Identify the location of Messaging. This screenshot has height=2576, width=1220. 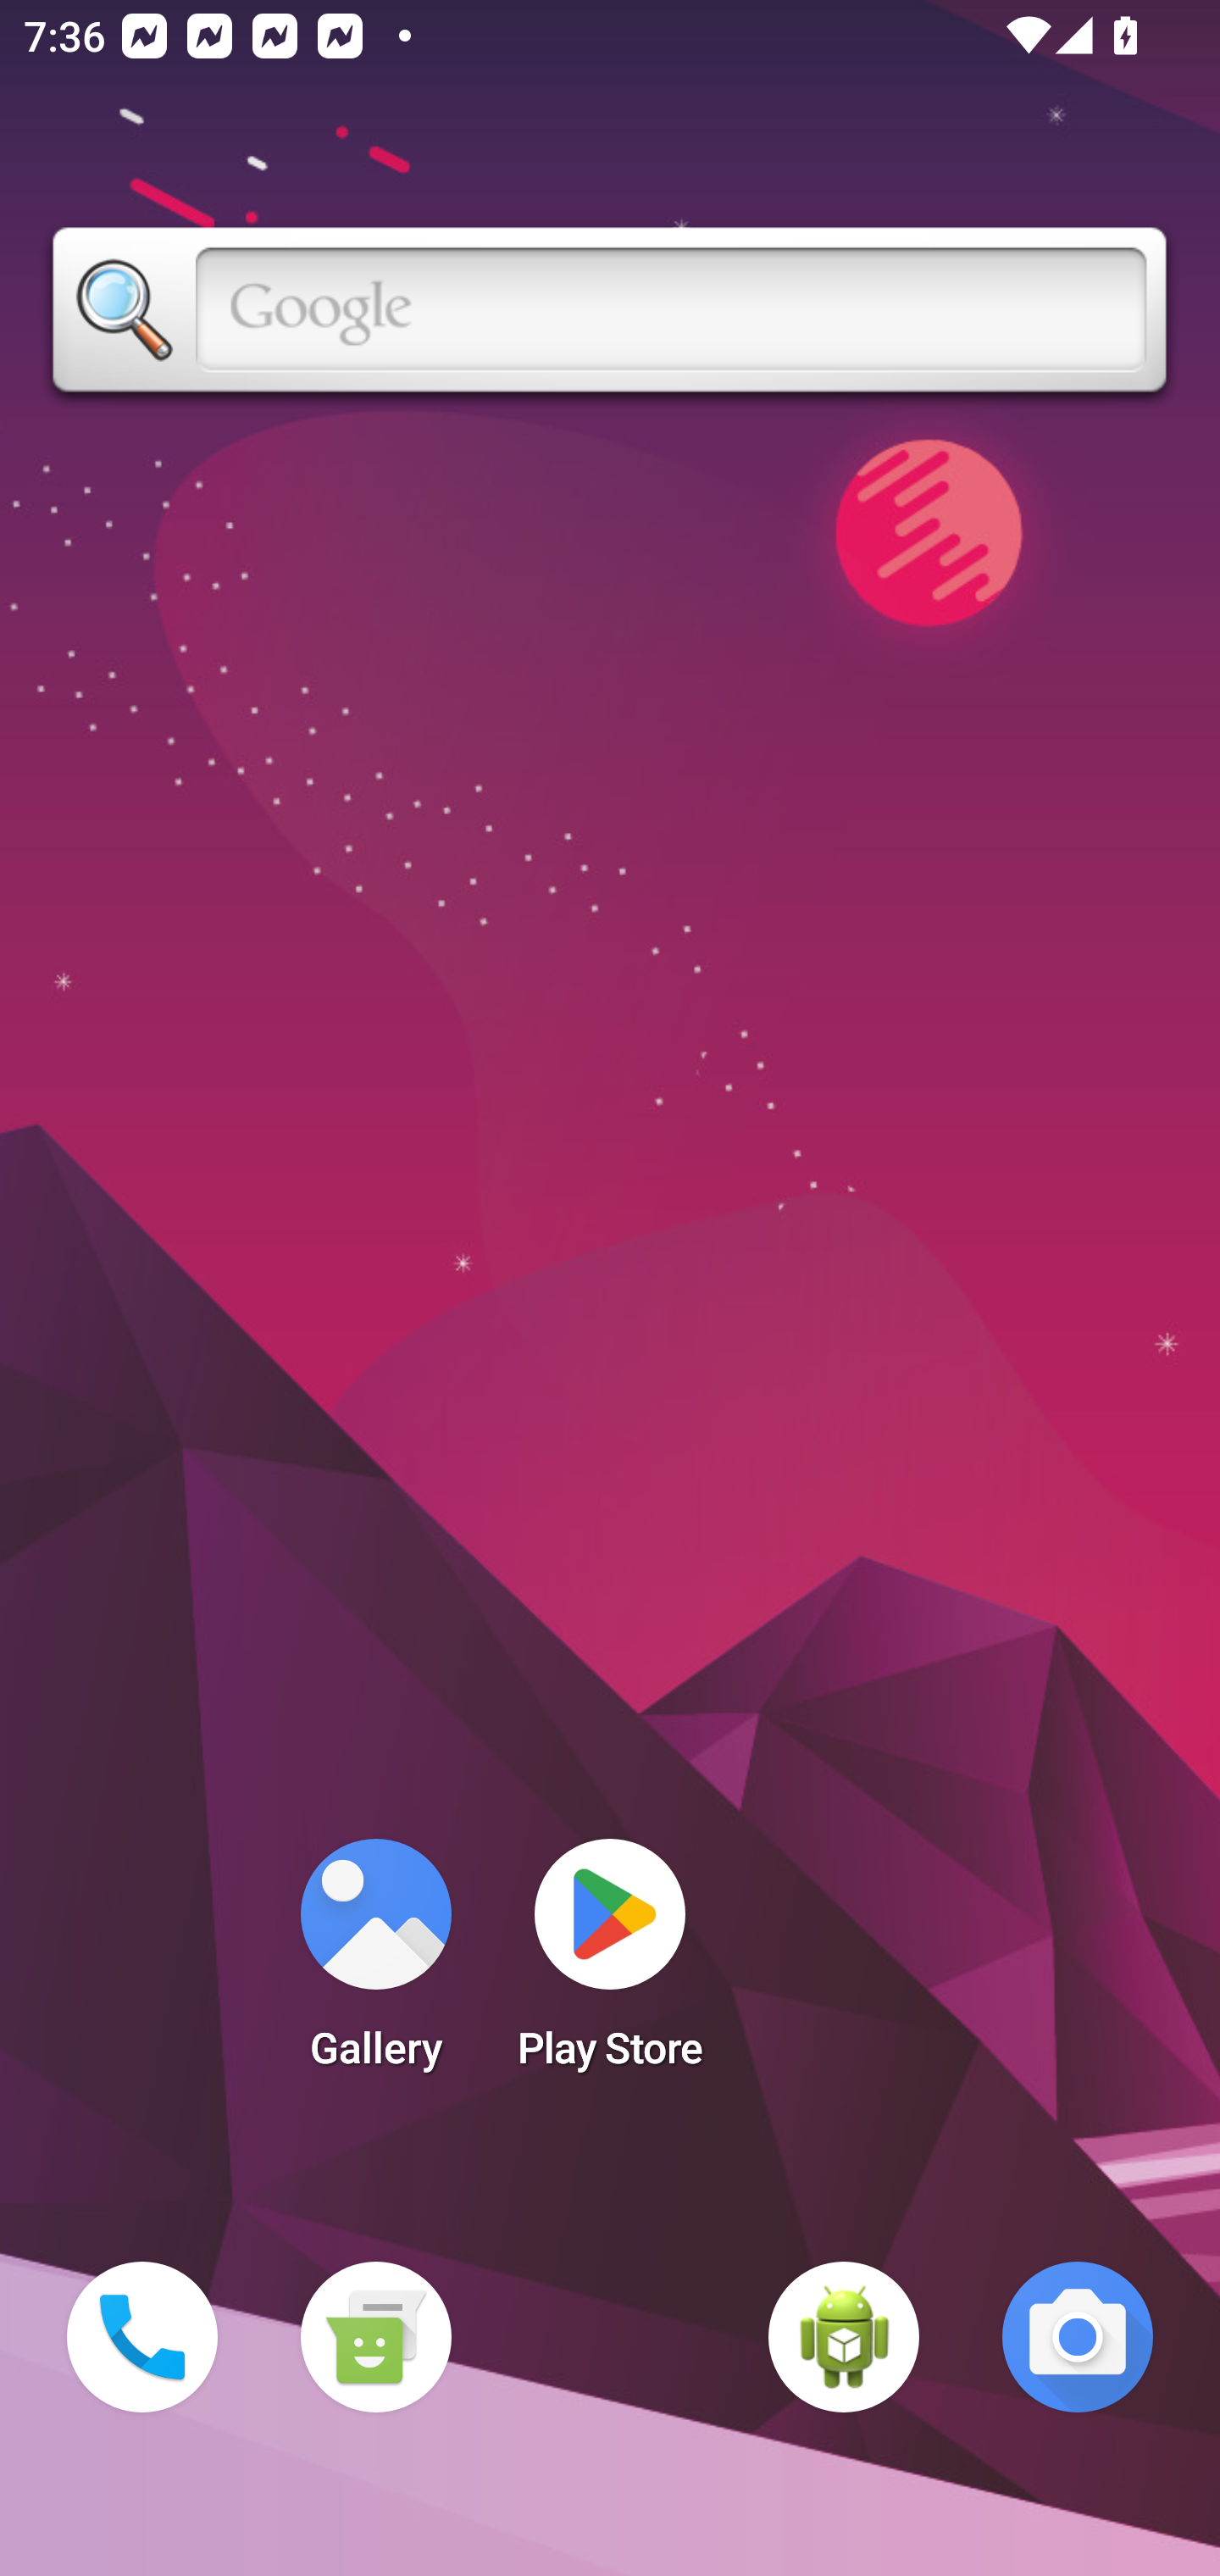
(375, 2337).